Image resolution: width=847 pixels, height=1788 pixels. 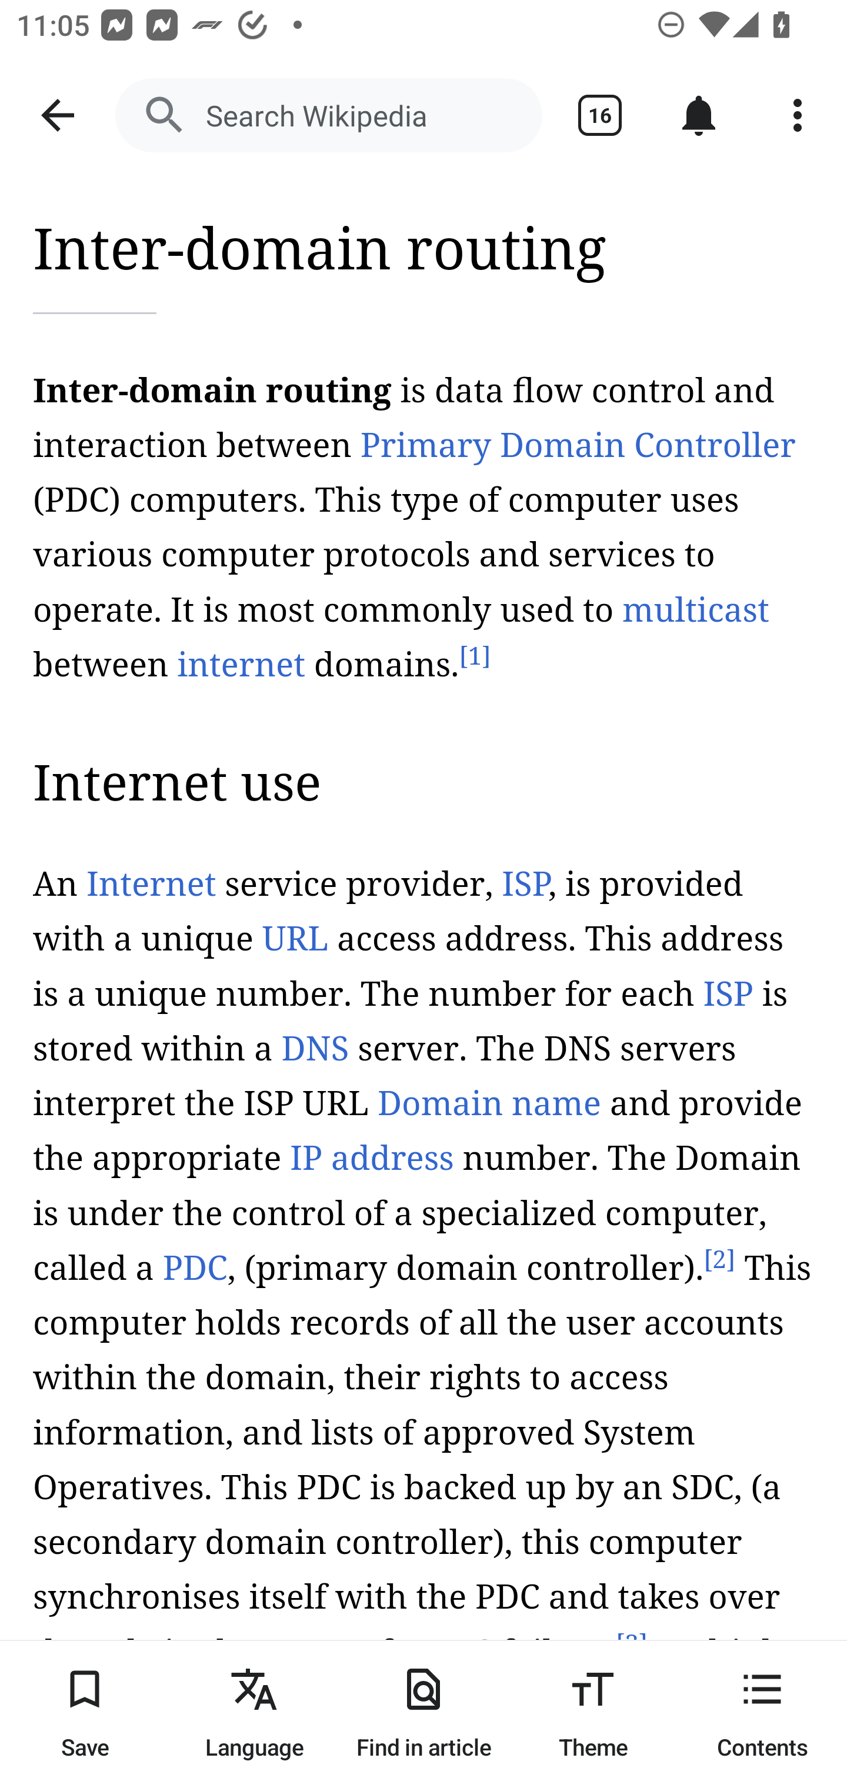 I want to click on Language, so click(x=254, y=1714).